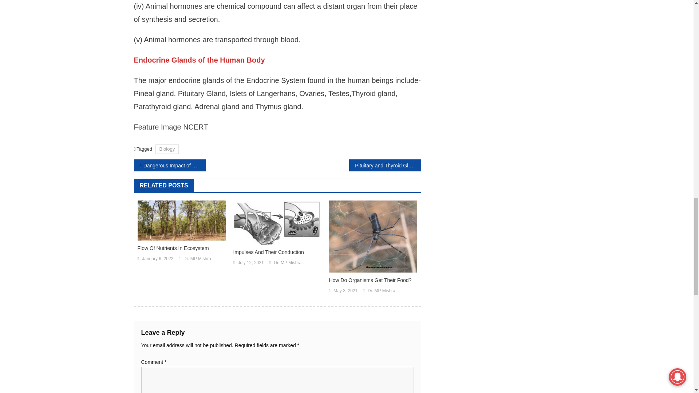 Image resolution: width=699 pixels, height=393 pixels. I want to click on Flow Of Nutrients In Ecosystem, so click(182, 248).